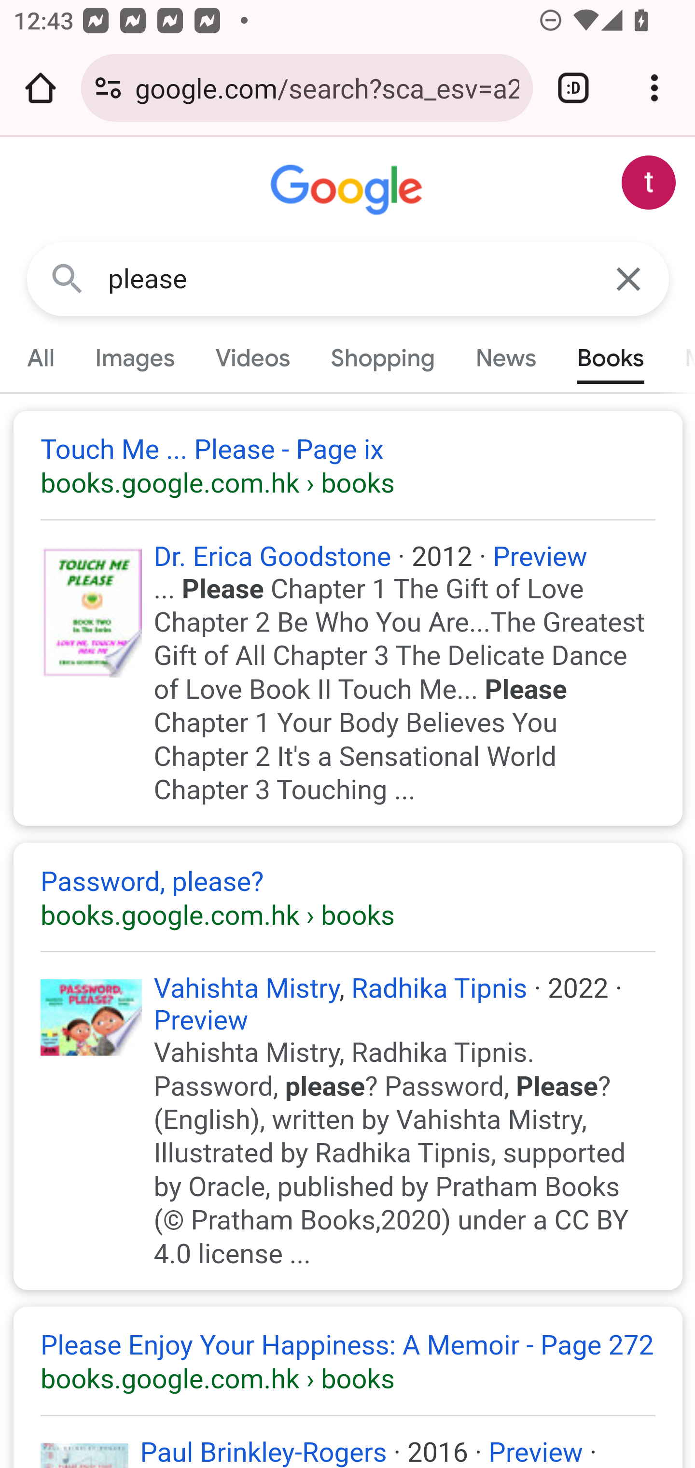 Image resolution: width=695 pixels, height=1468 pixels. I want to click on Preview, so click(201, 1021).